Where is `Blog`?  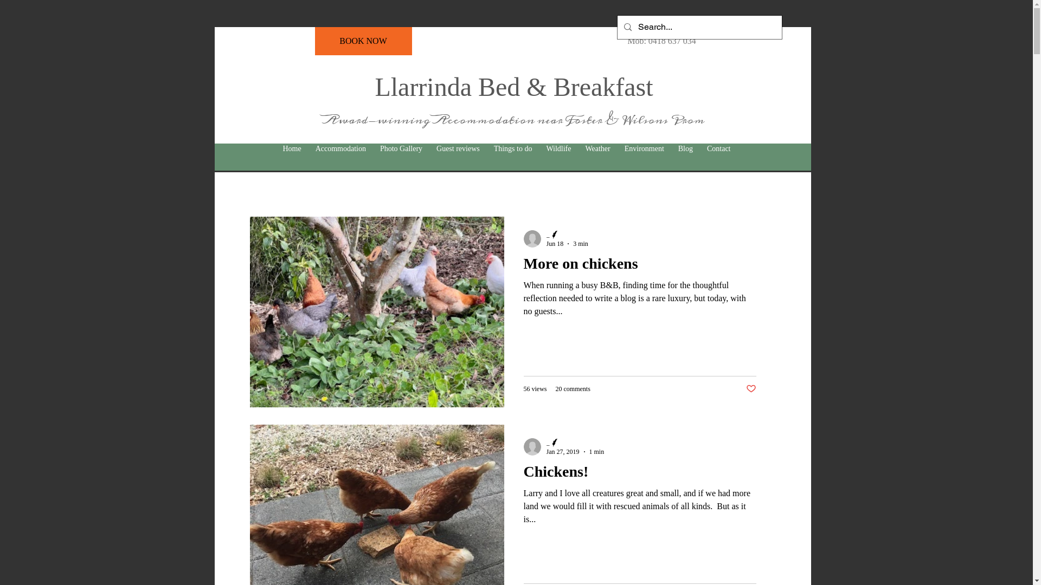
Blog is located at coordinates (685, 149).